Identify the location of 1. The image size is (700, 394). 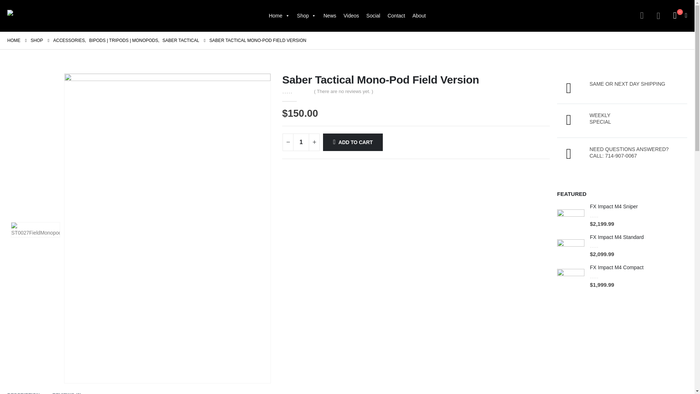
(301, 142).